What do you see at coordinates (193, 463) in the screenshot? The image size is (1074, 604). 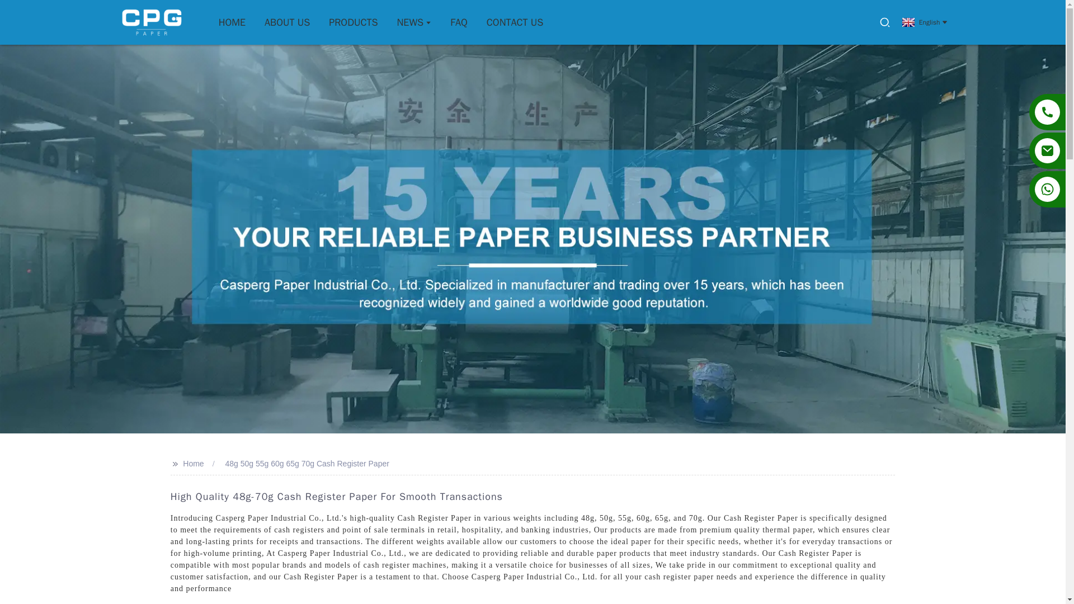 I see `Home` at bounding box center [193, 463].